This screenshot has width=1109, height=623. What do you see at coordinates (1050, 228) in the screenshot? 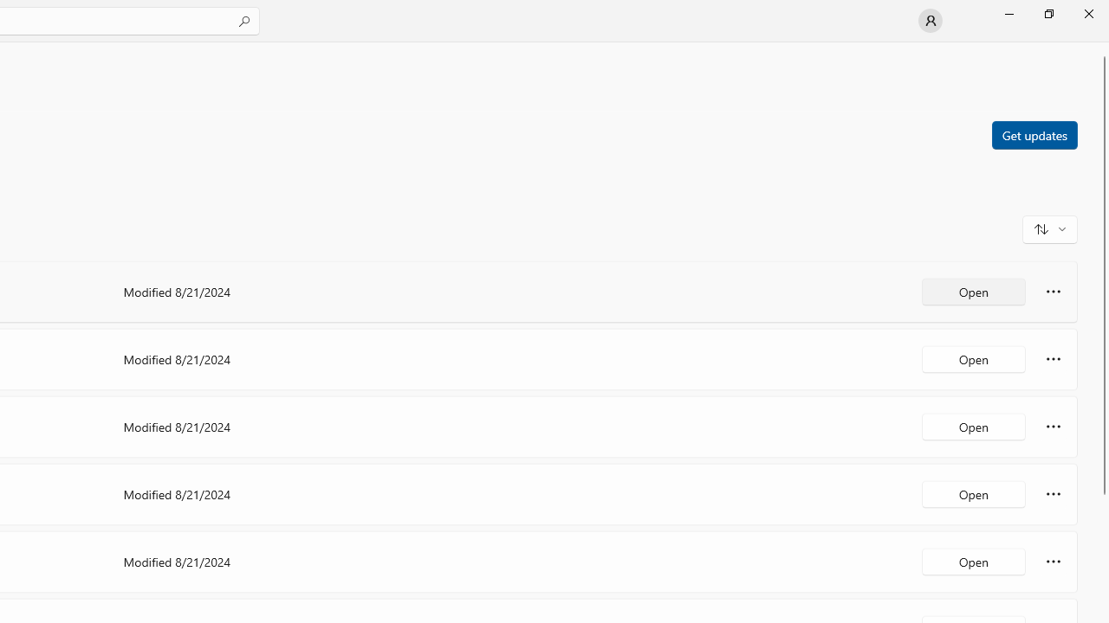
I see `Sort and filter` at bounding box center [1050, 228].